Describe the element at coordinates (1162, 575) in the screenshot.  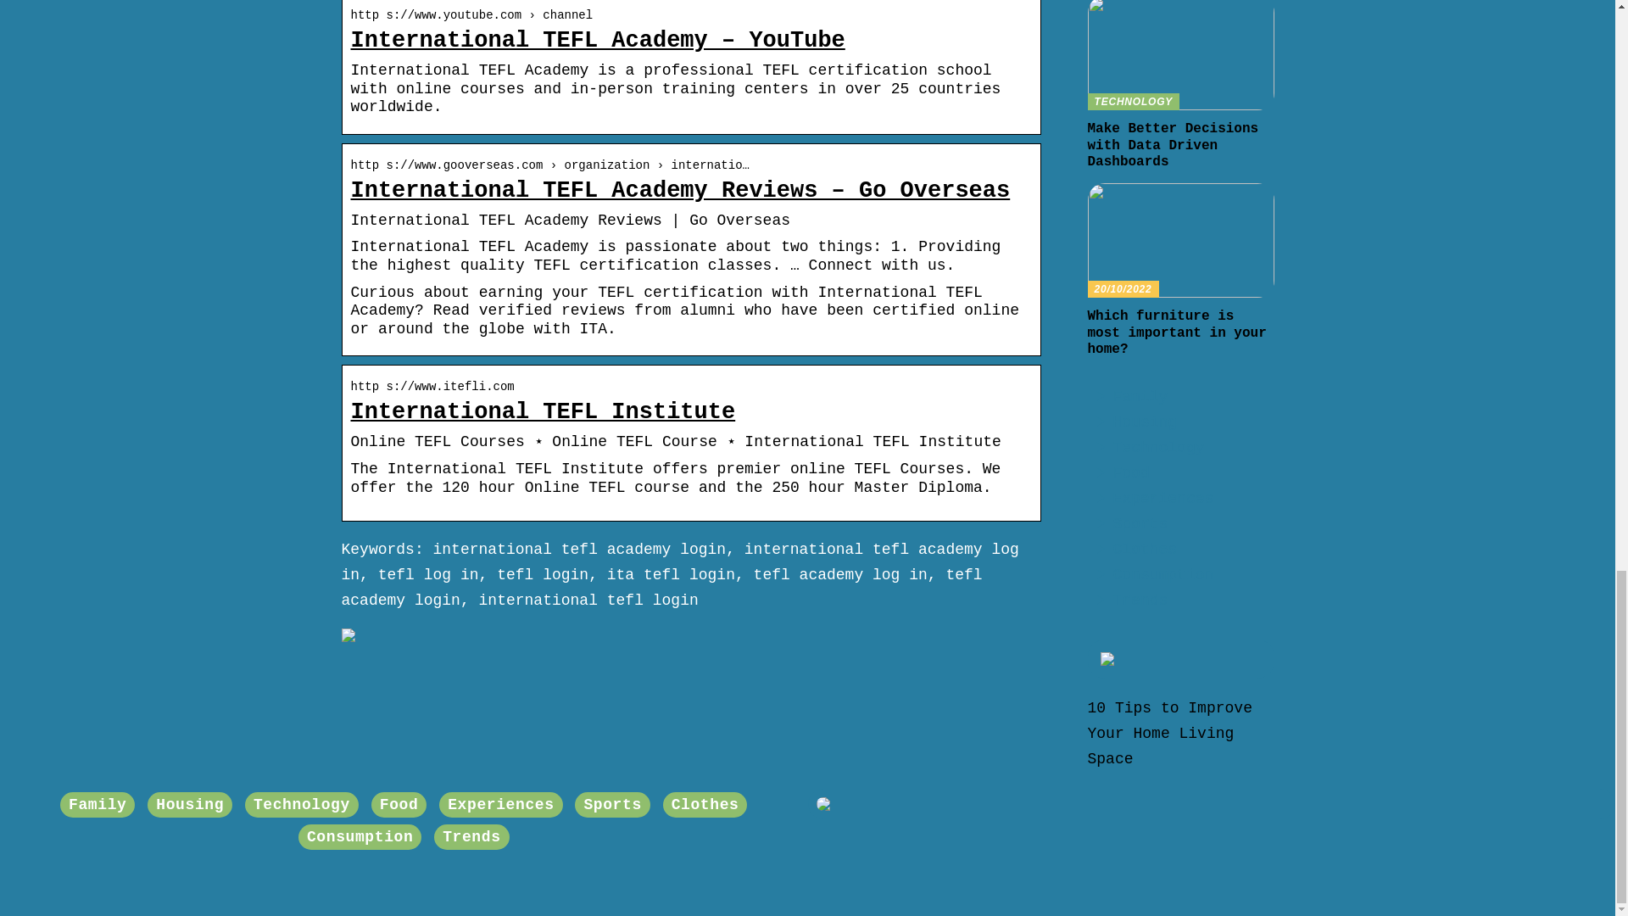
I see `Consumption` at that location.